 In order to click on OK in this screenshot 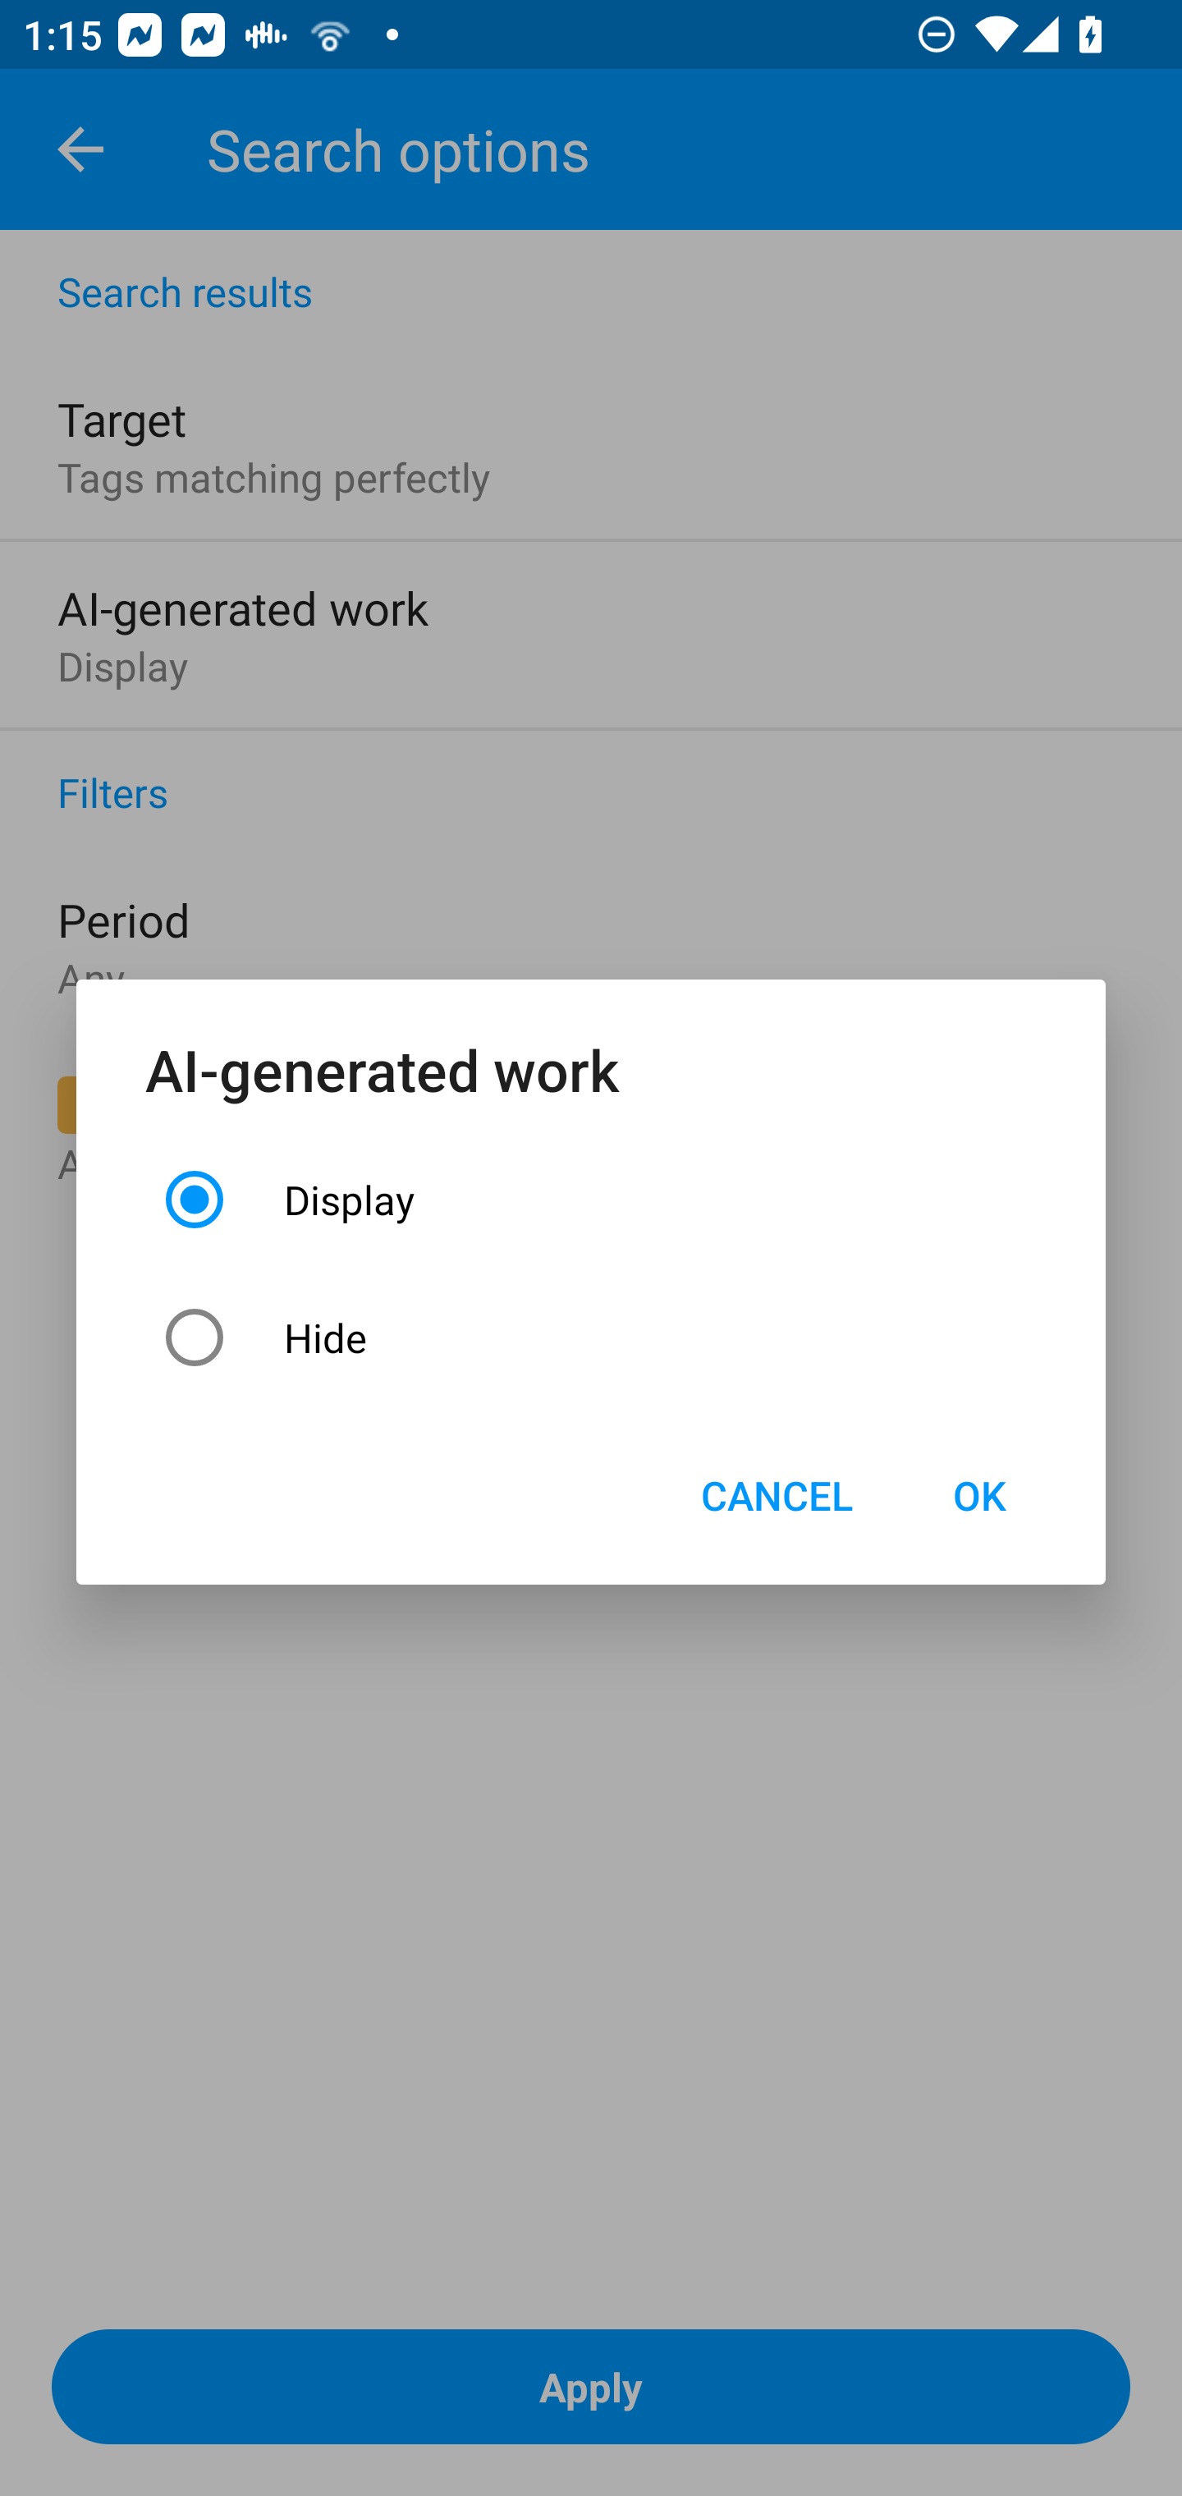, I will do `click(978, 1494)`.